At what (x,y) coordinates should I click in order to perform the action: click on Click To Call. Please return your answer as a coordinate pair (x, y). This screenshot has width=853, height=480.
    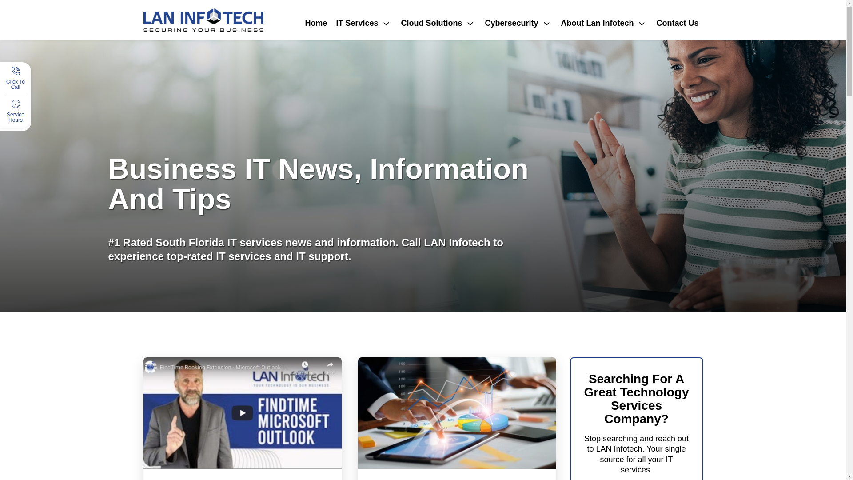
    Looking at the image, I should click on (16, 86).